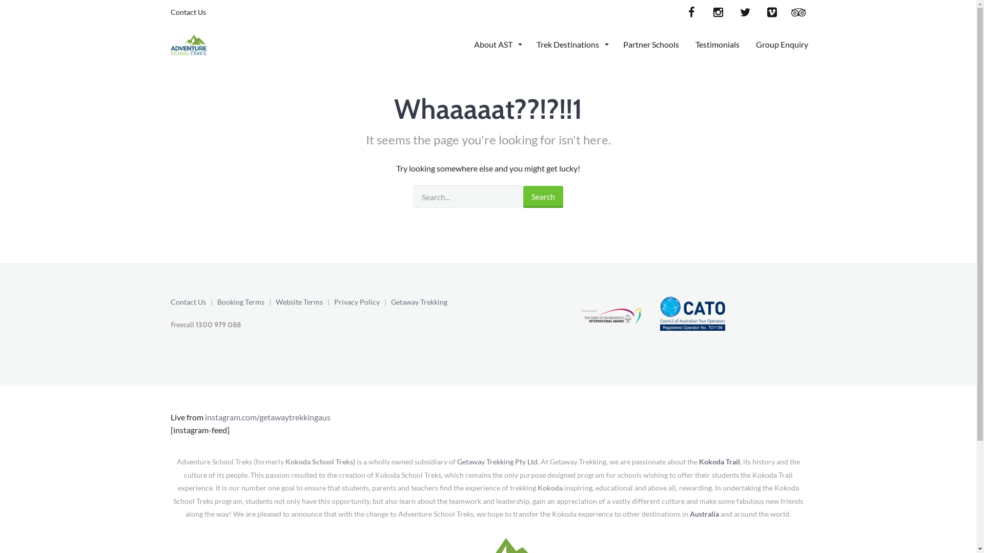 The image size is (984, 553). Describe the element at coordinates (720, 462) in the screenshot. I see `Kokoda Trail` at that location.